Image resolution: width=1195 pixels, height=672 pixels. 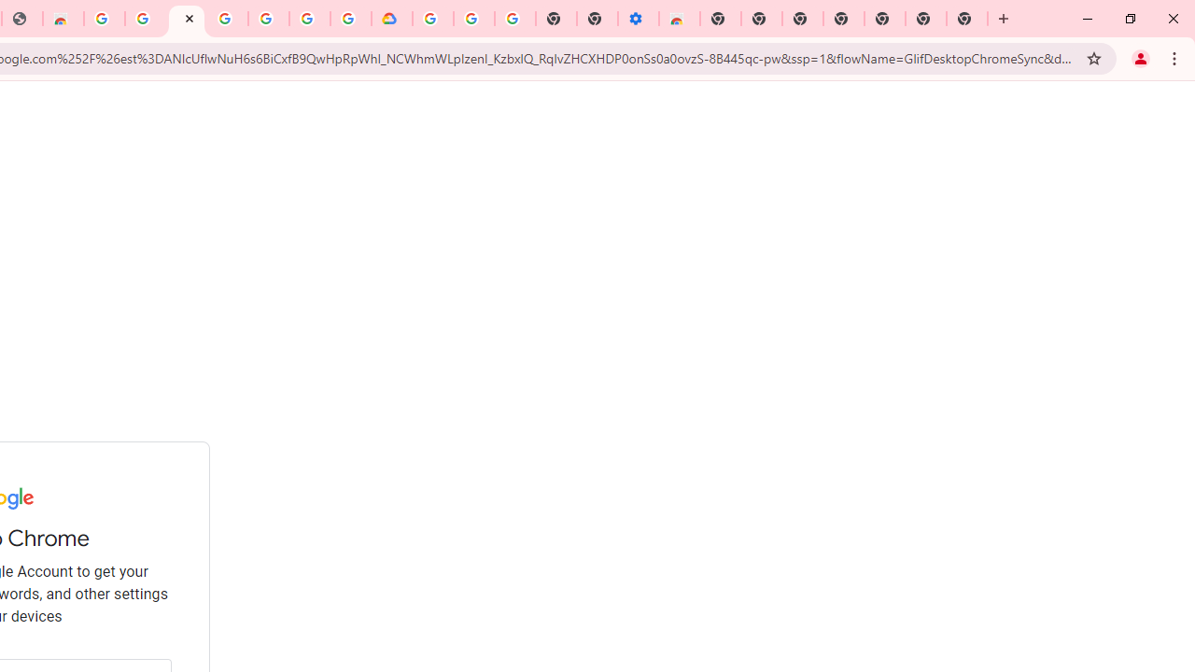 What do you see at coordinates (967, 19) in the screenshot?
I see `New Tab` at bounding box center [967, 19].